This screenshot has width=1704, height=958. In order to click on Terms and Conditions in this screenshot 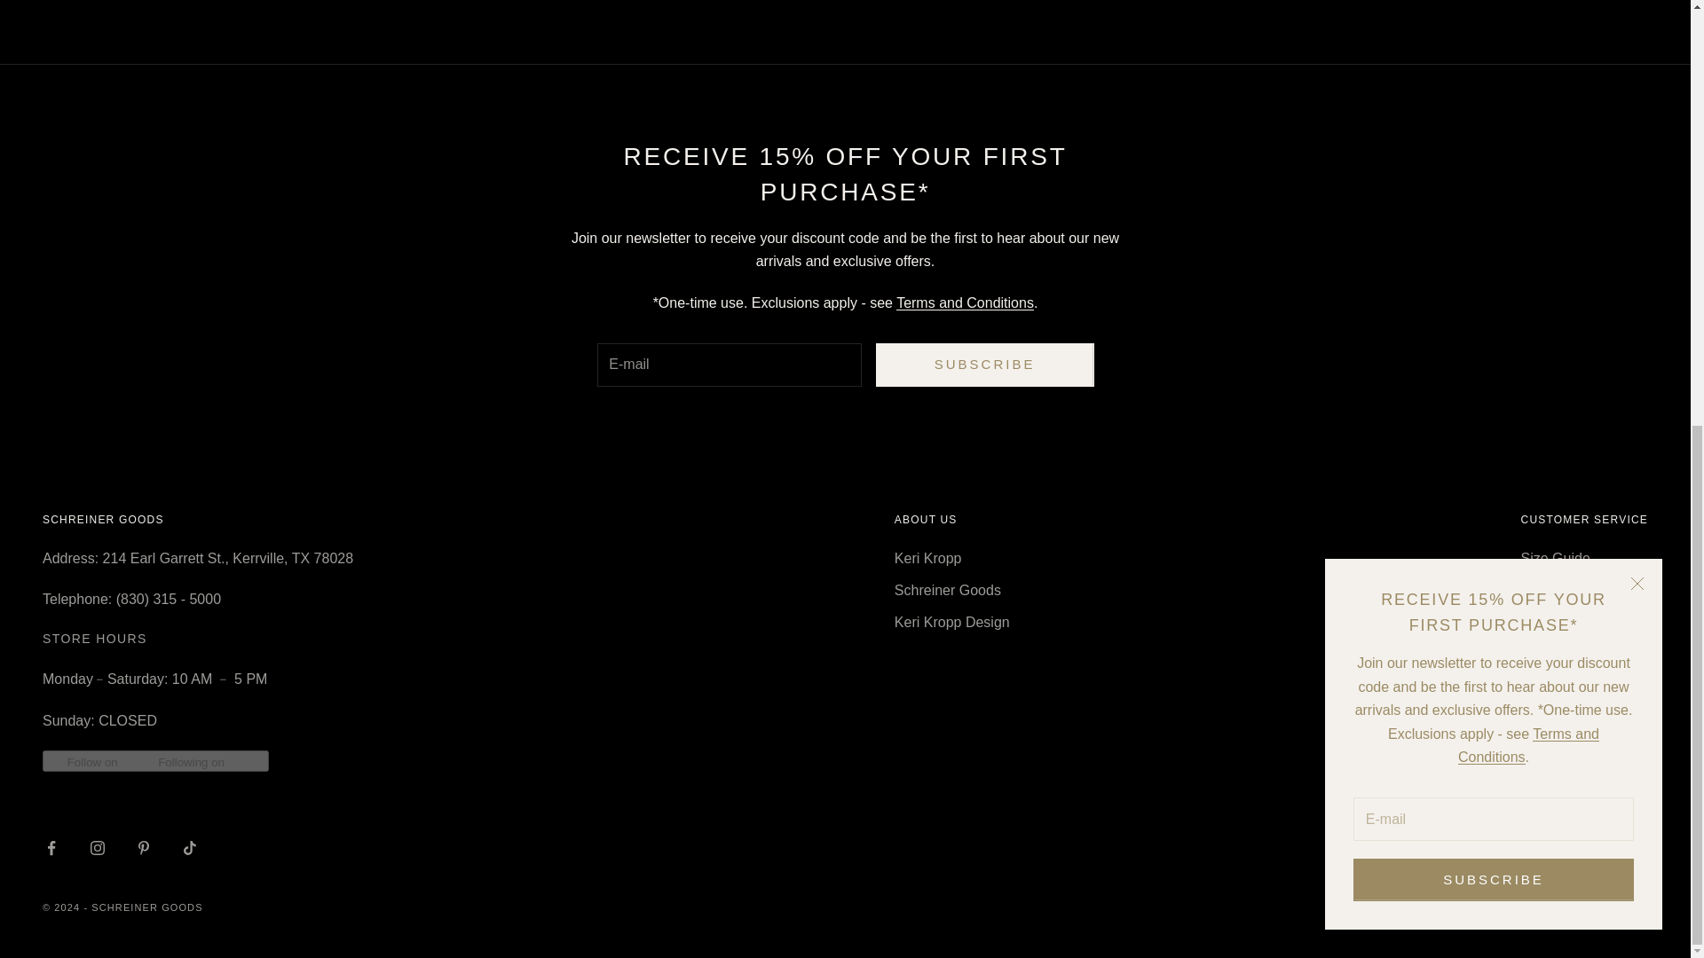, I will do `click(1528, 2)`.